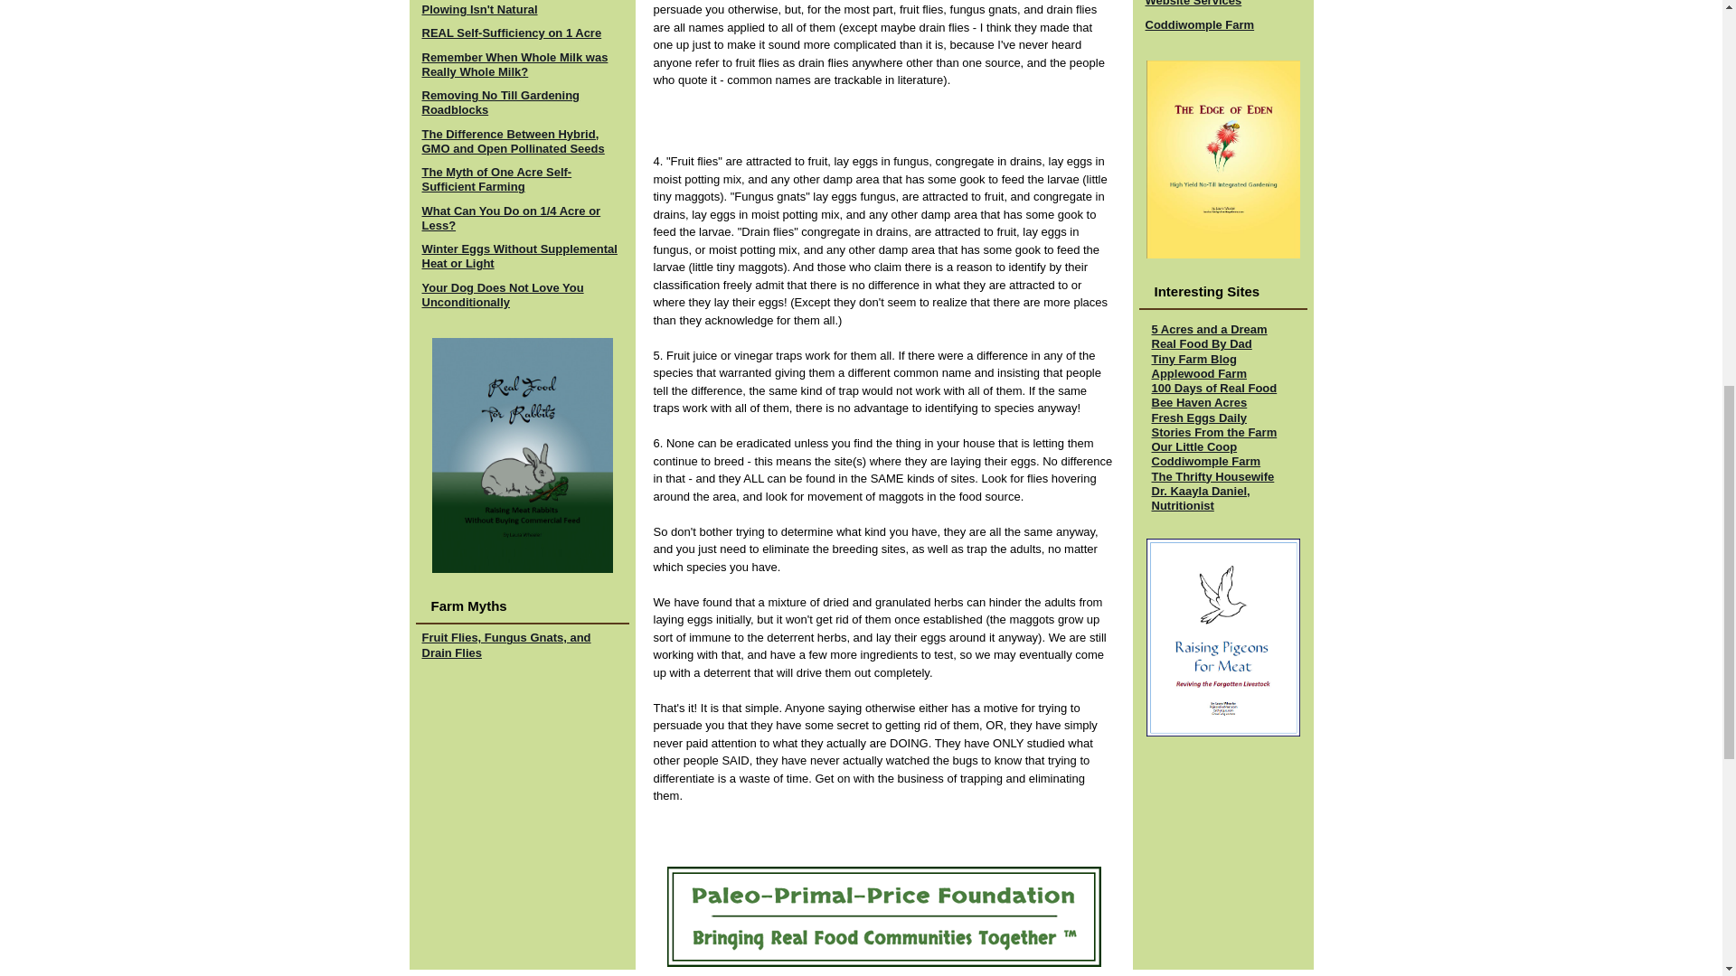 The width and height of the screenshot is (1736, 976). What do you see at coordinates (514, 65) in the screenshot?
I see `Remember When Whole Milk was Really Whole Milk?` at bounding box center [514, 65].